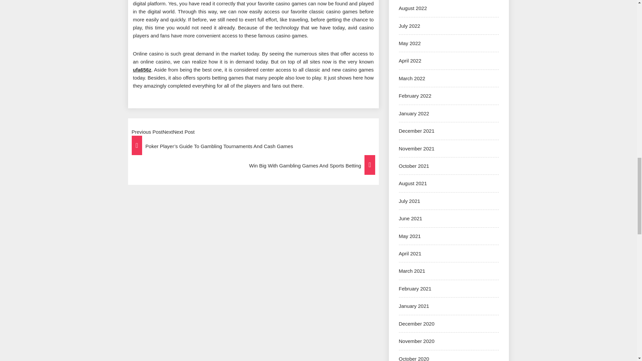  Describe the element at coordinates (142, 70) in the screenshot. I see `ufa656z` at that location.